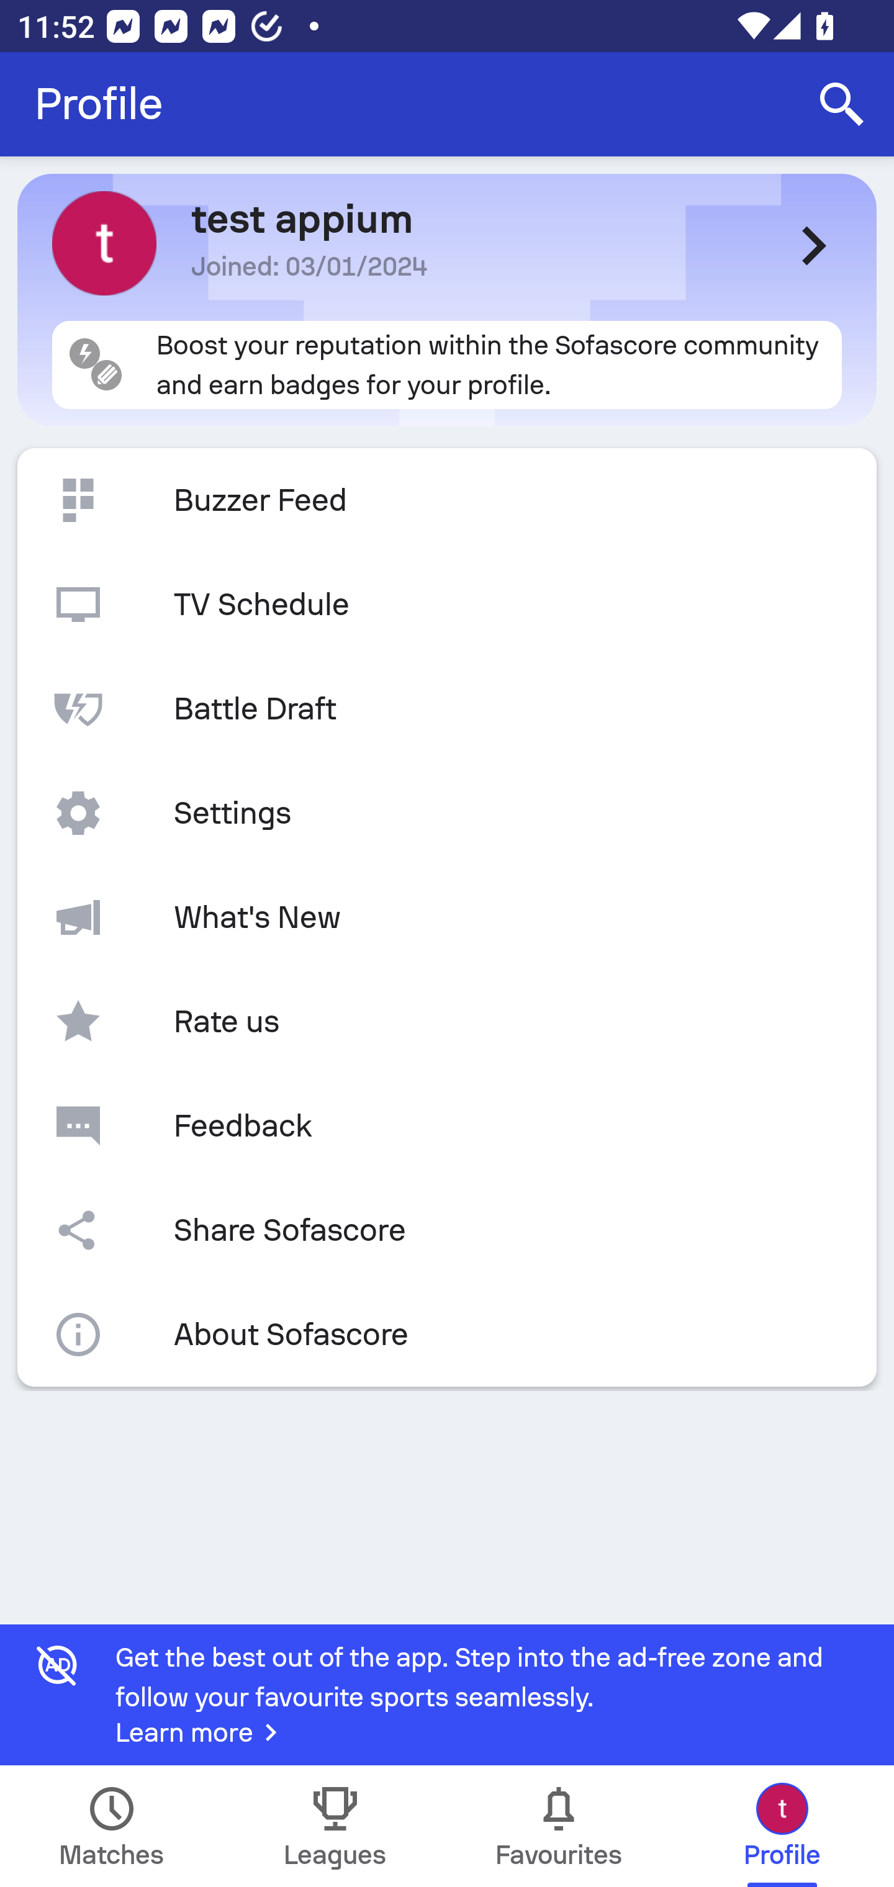  I want to click on Leagues, so click(335, 1826).